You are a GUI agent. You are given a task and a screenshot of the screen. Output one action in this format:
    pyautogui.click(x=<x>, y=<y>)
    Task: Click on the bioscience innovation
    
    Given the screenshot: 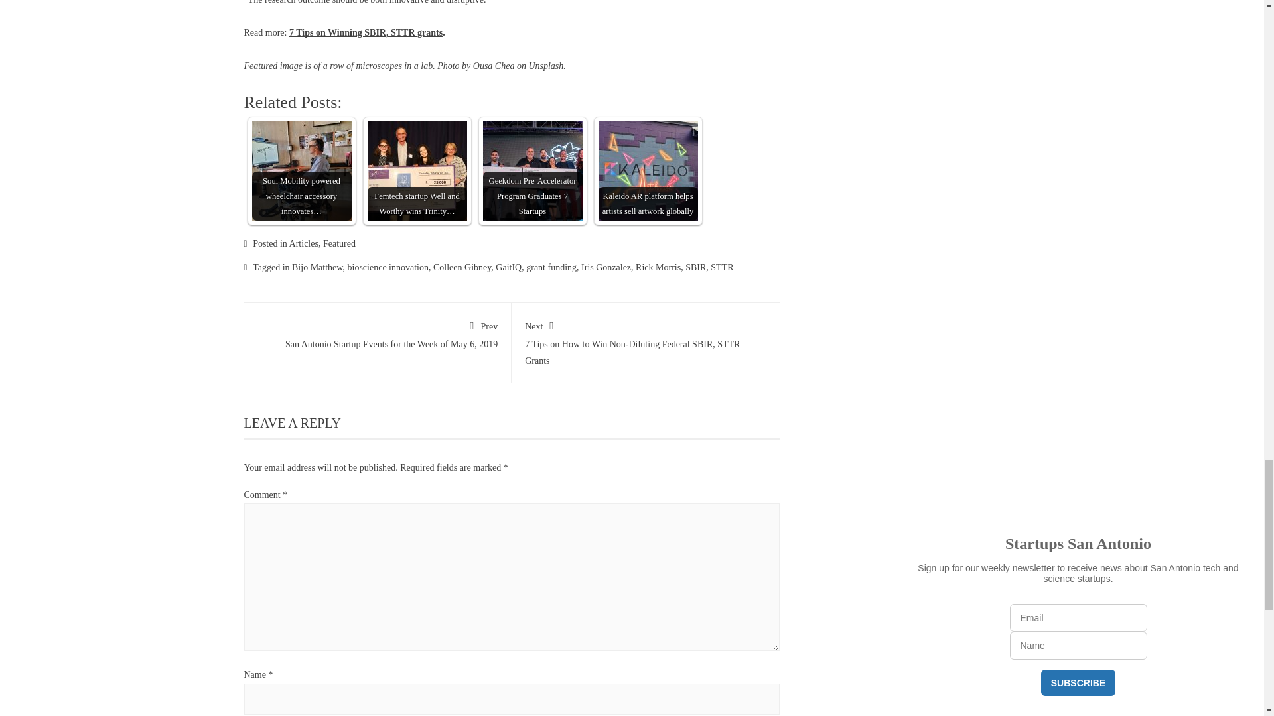 What is the action you would take?
    pyautogui.click(x=388, y=268)
    